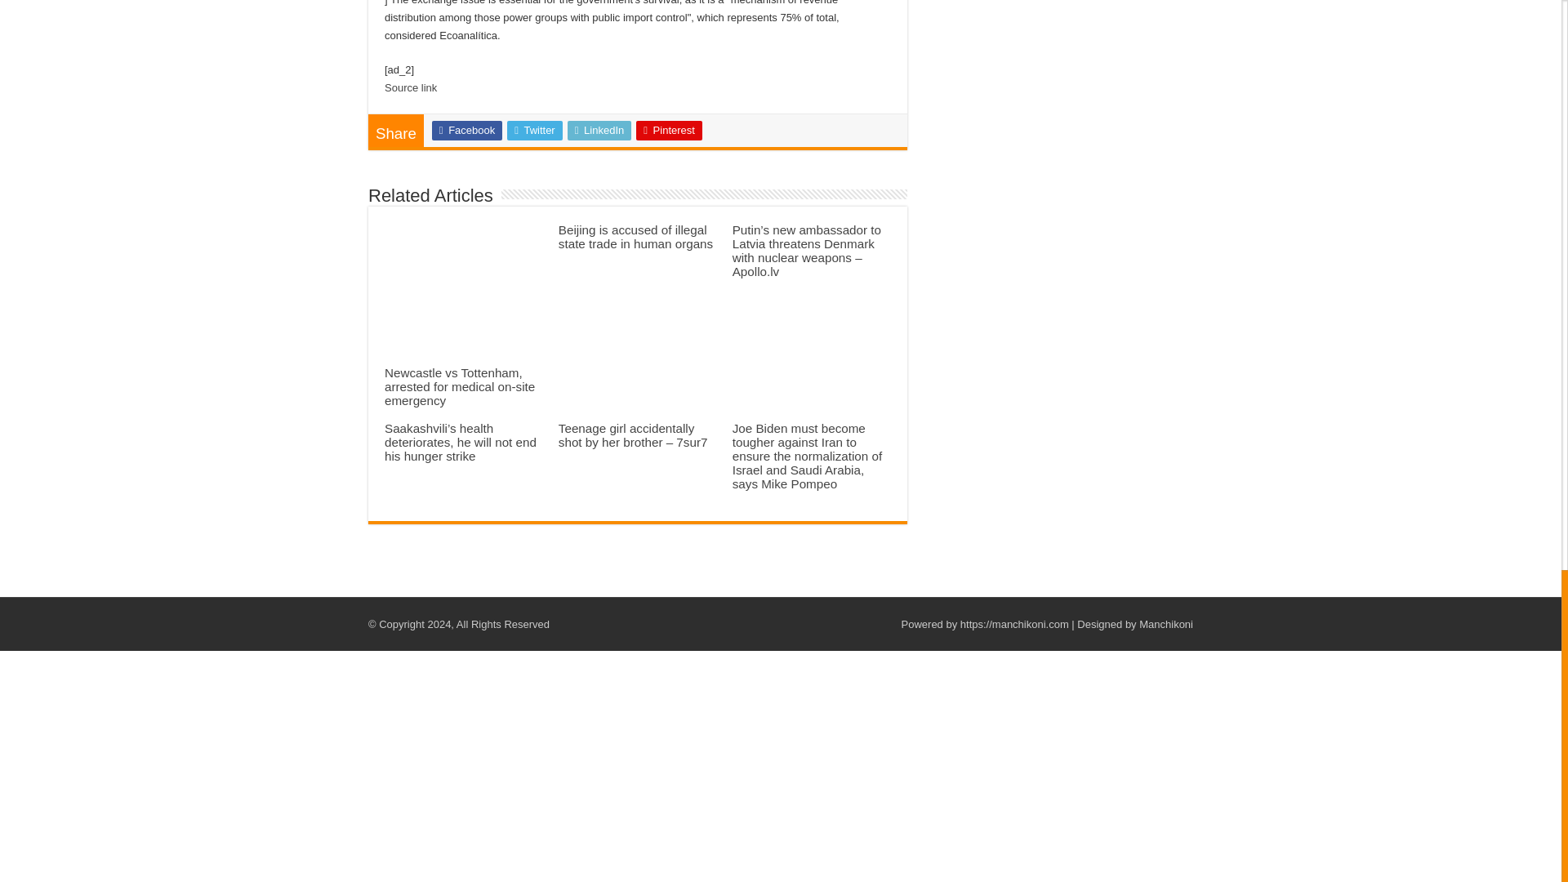  What do you see at coordinates (599, 130) in the screenshot?
I see `LinkedIn` at bounding box center [599, 130].